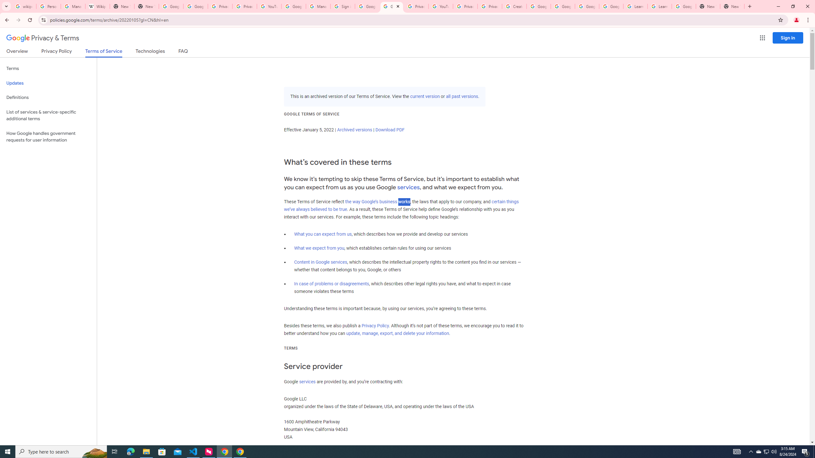  What do you see at coordinates (48, 97) in the screenshot?
I see `Definitions` at bounding box center [48, 97].